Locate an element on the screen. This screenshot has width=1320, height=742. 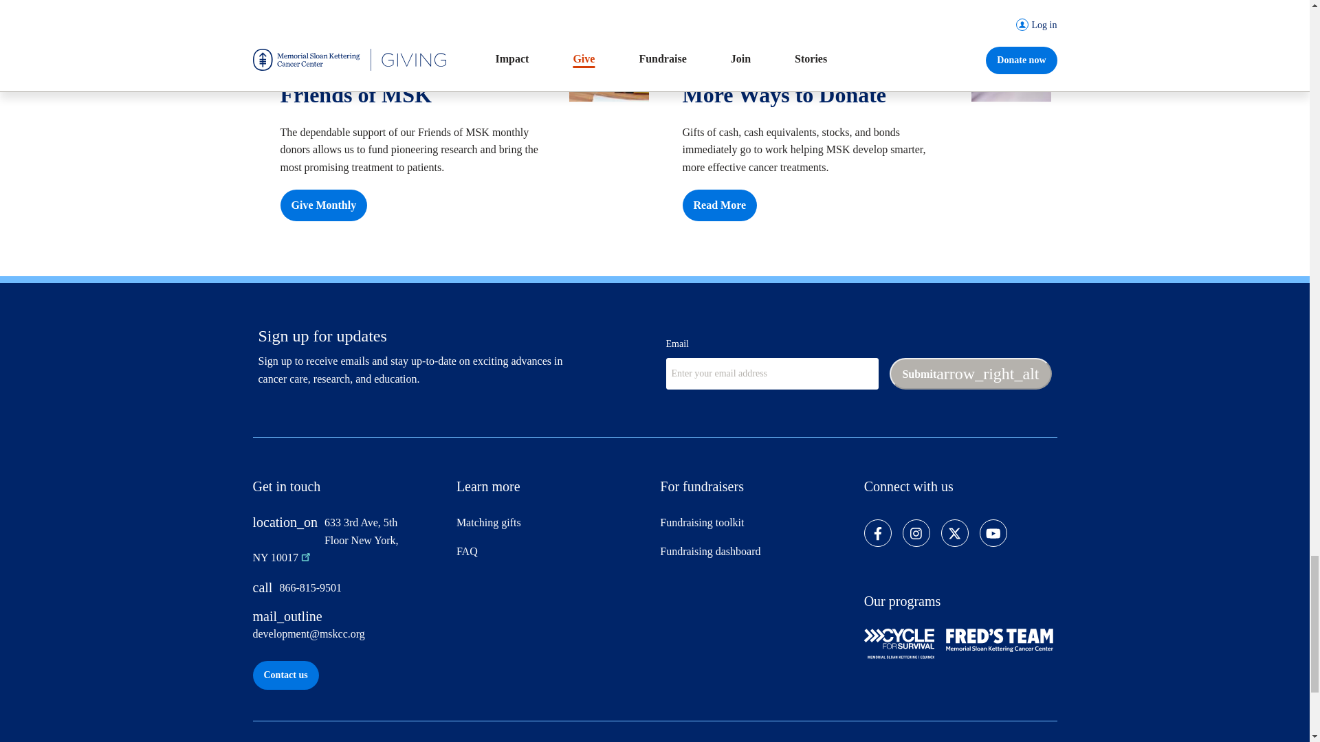
MSK Giving mailing address is located at coordinates (335, 547).